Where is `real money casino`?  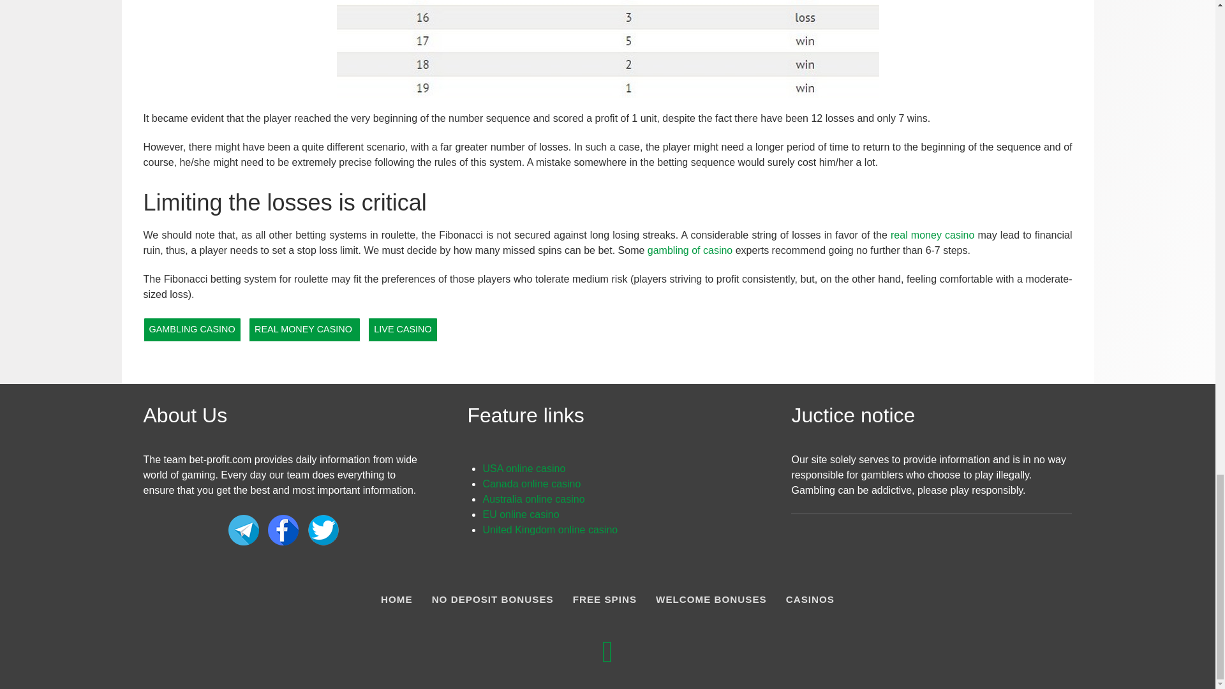 real money casino is located at coordinates (932, 235).